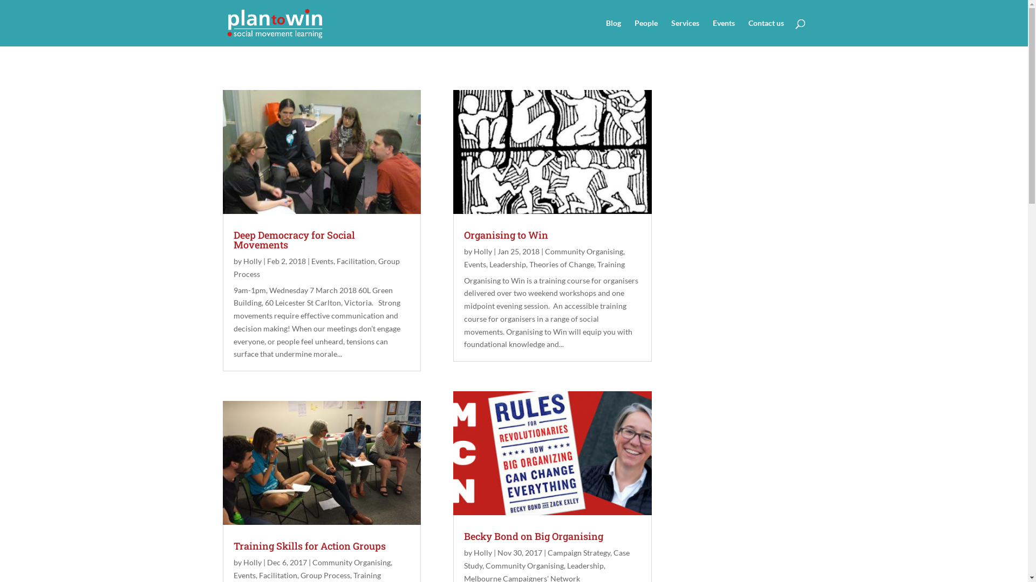 This screenshot has height=582, width=1036. What do you see at coordinates (723, 33) in the screenshot?
I see `Events` at bounding box center [723, 33].